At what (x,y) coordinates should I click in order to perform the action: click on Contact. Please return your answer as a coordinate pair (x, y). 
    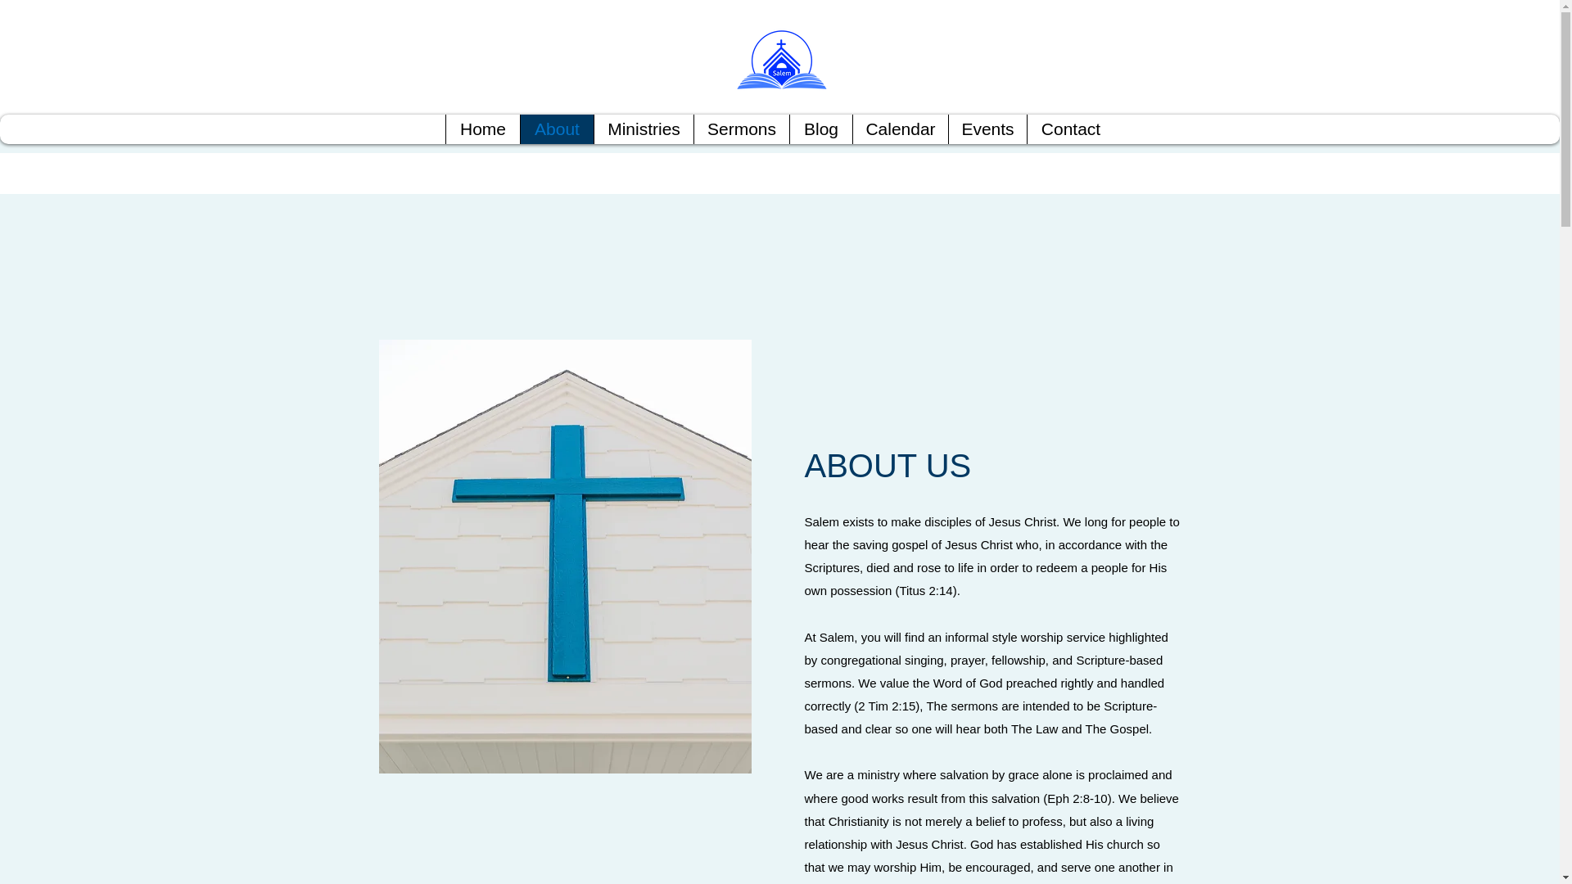
    Looking at the image, I should click on (1070, 129).